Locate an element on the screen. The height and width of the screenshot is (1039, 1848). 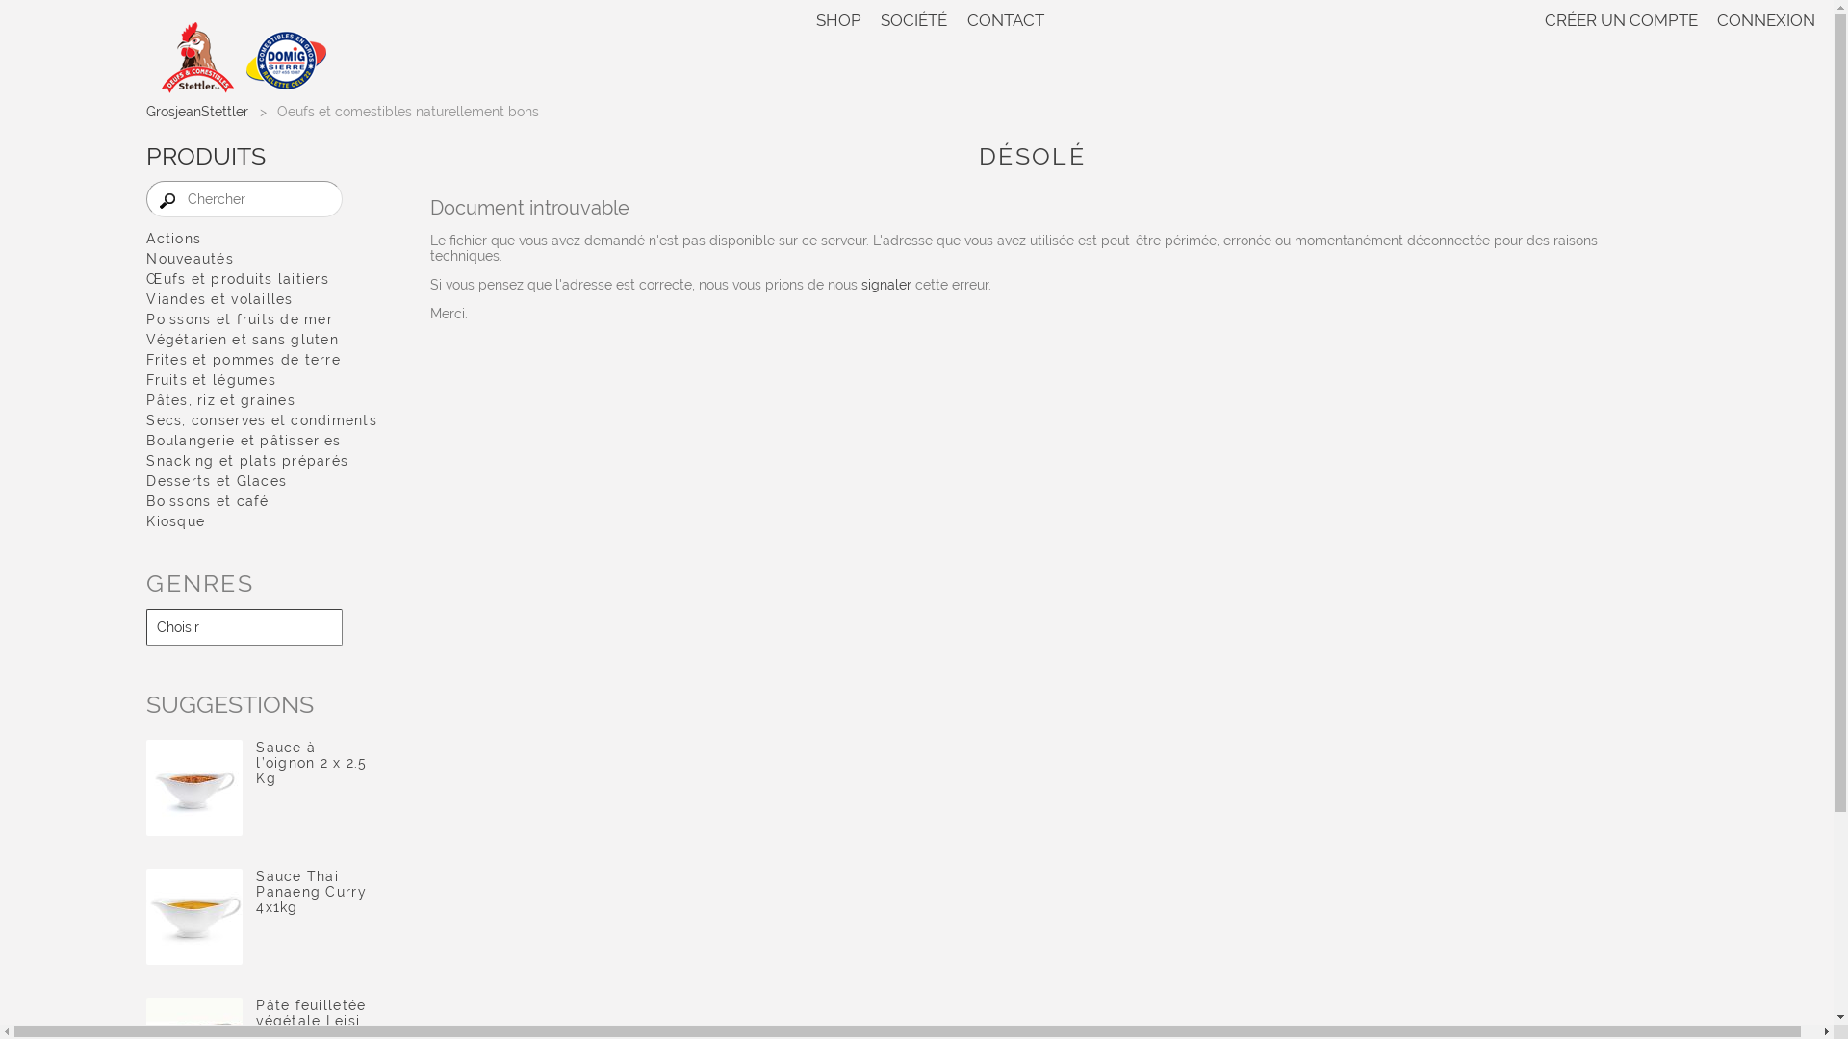
Secs, conserves et condiments is located at coordinates (262, 420).